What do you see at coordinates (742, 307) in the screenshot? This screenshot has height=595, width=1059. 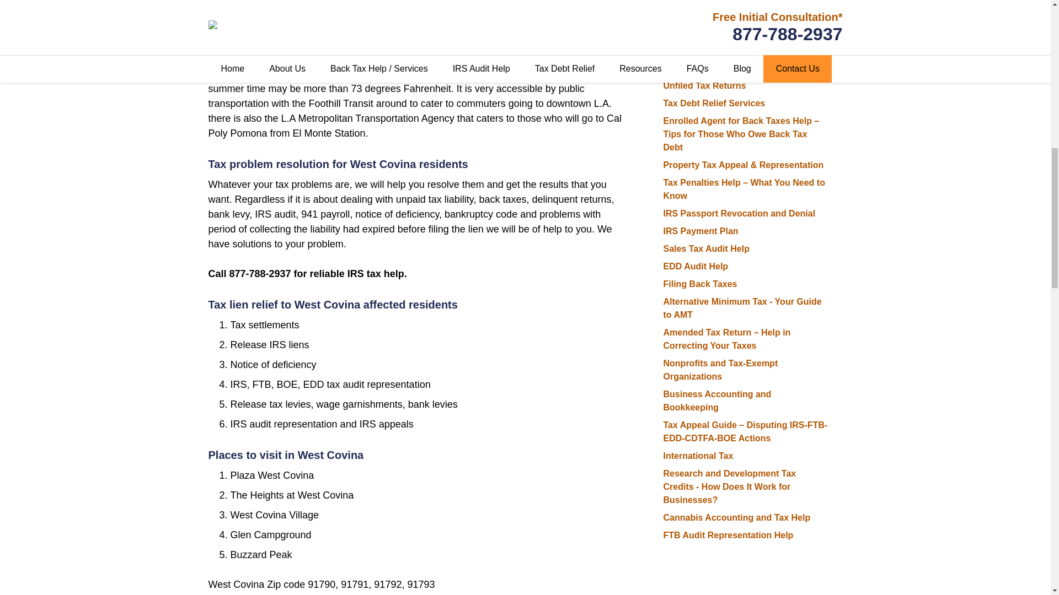 I see `Alternative Minimum Tax - Your Guide to AMT` at bounding box center [742, 307].